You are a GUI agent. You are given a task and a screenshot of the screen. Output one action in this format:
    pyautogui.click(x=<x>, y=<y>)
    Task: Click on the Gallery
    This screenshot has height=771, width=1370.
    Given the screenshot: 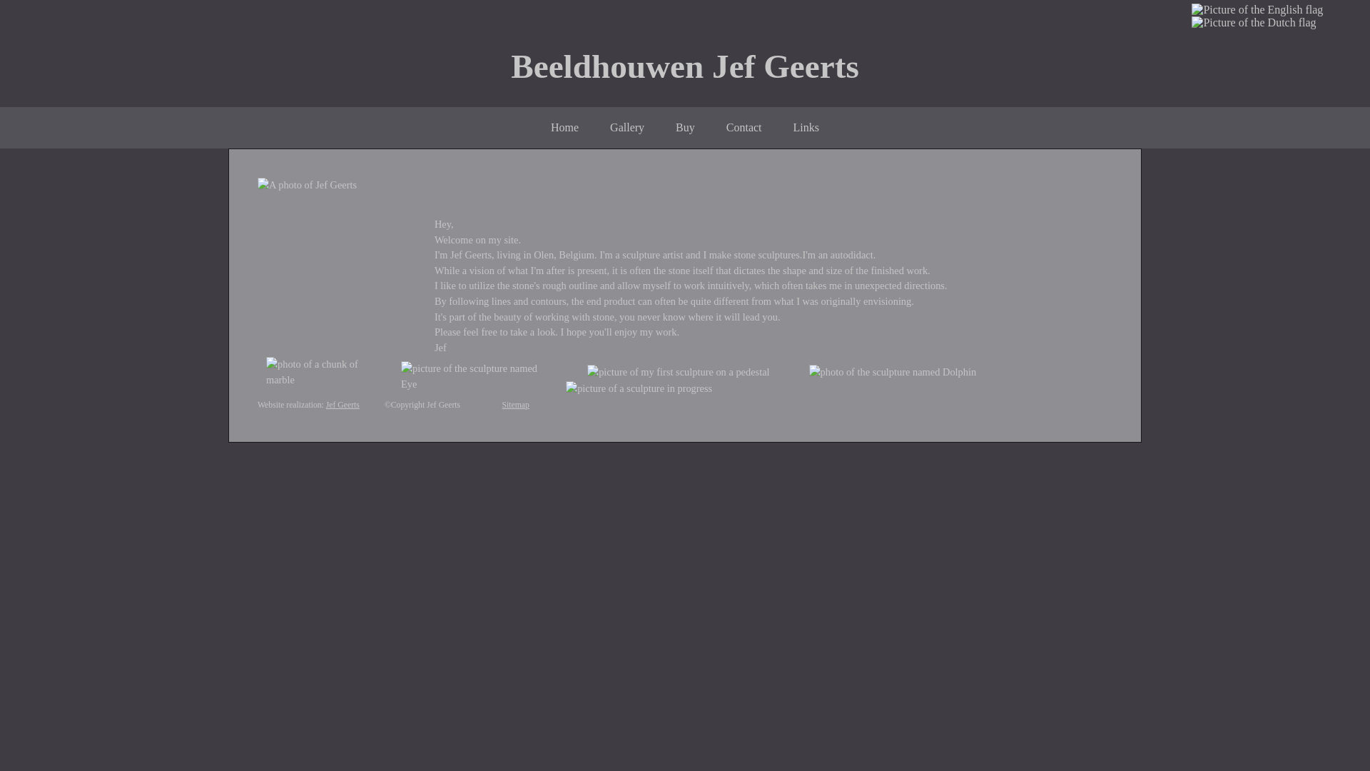 What is the action you would take?
    pyautogui.click(x=627, y=127)
    